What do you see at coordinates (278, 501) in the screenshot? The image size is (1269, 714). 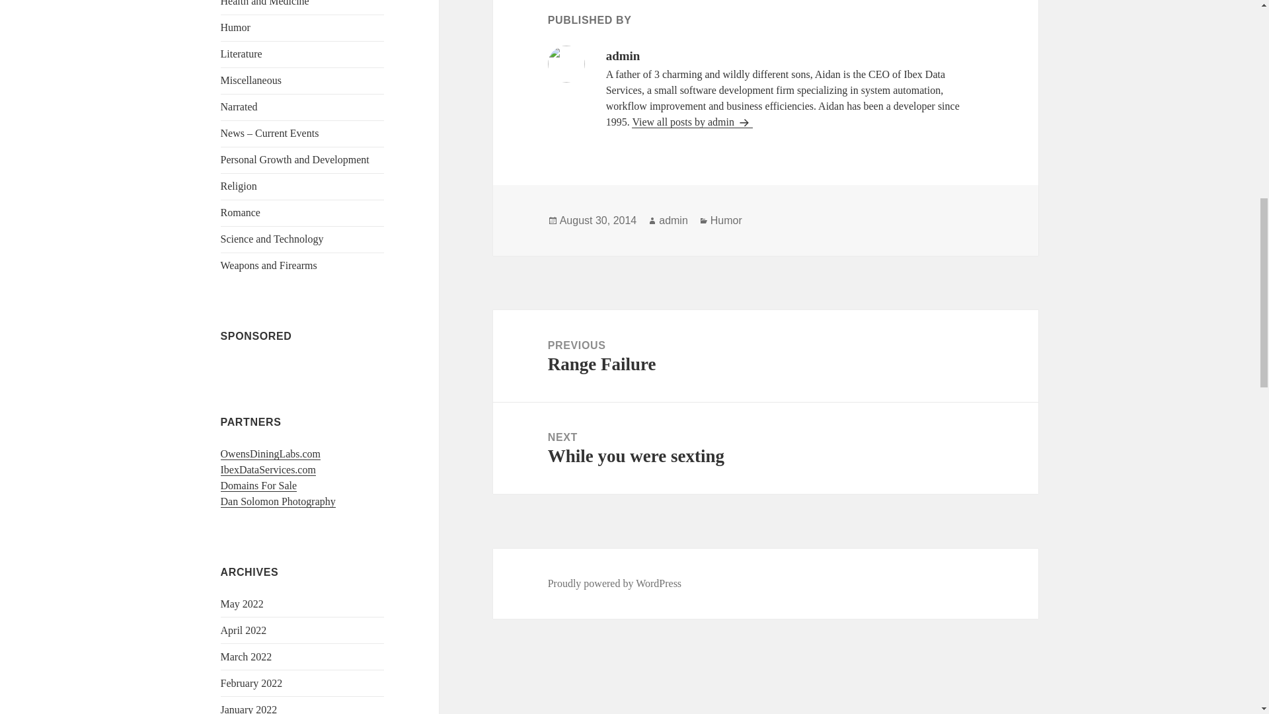 I see `Dan Solomon Photography` at bounding box center [278, 501].